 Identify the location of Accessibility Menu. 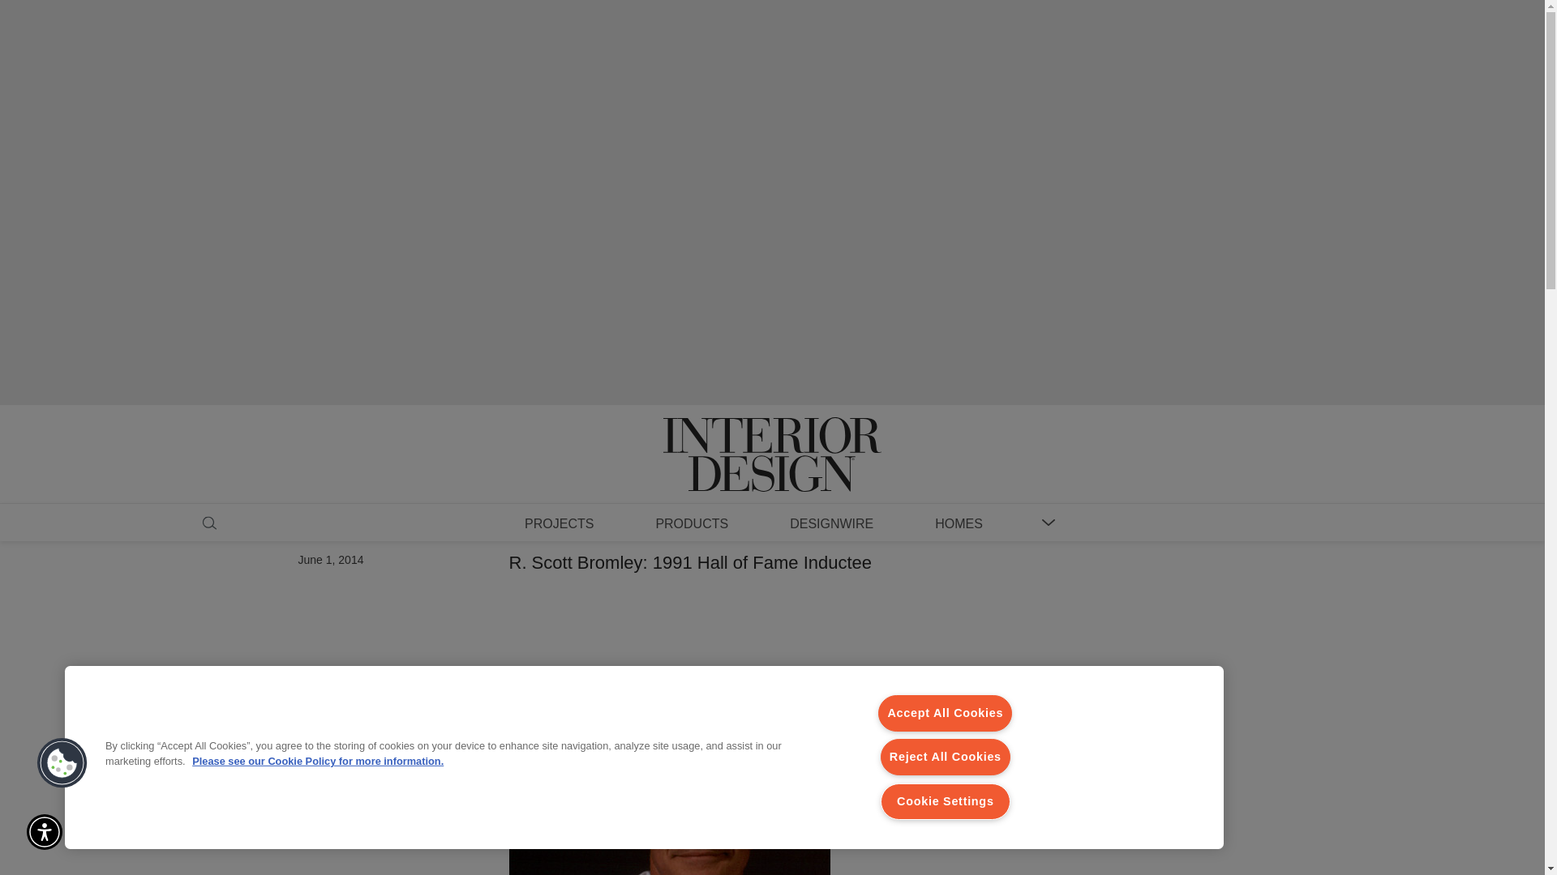
(44, 831).